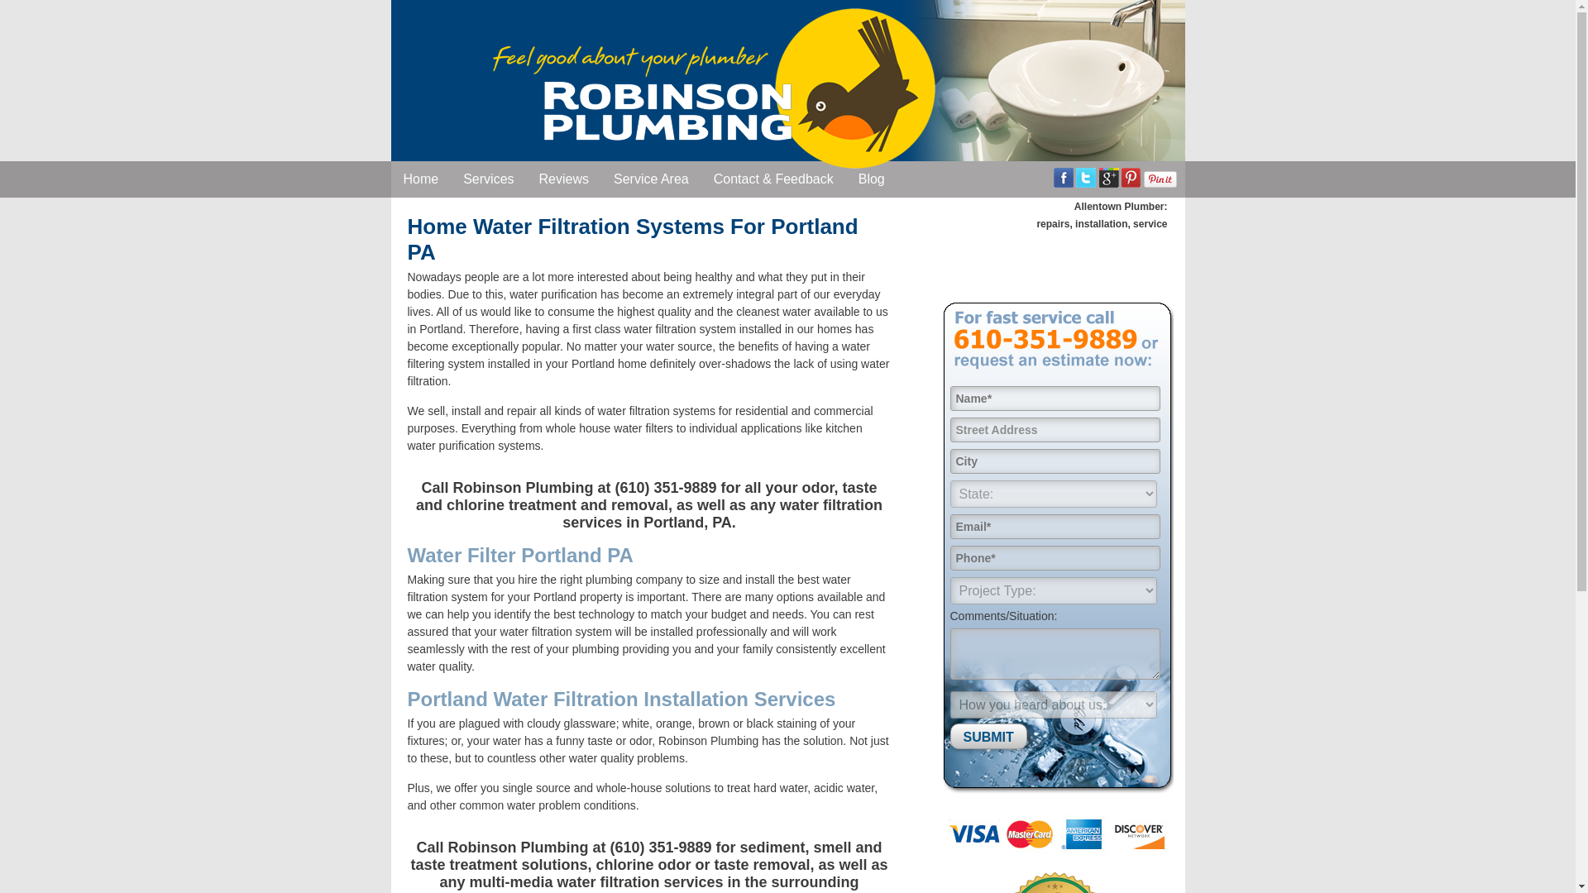  I want to click on pin-it, so click(1160, 179).